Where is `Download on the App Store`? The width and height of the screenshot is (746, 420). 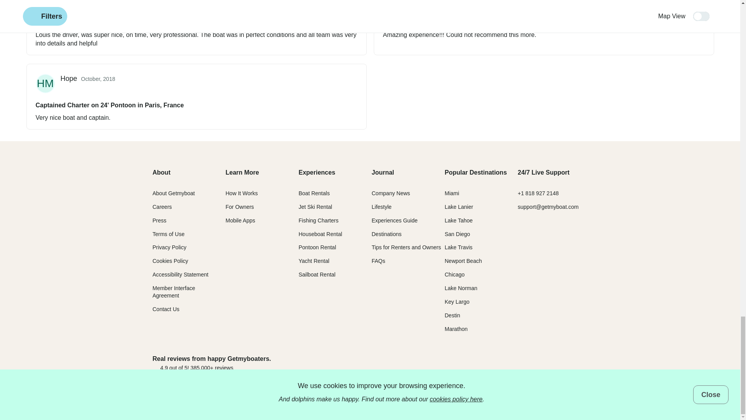
Download on the App Store is located at coordinates (501, 363).